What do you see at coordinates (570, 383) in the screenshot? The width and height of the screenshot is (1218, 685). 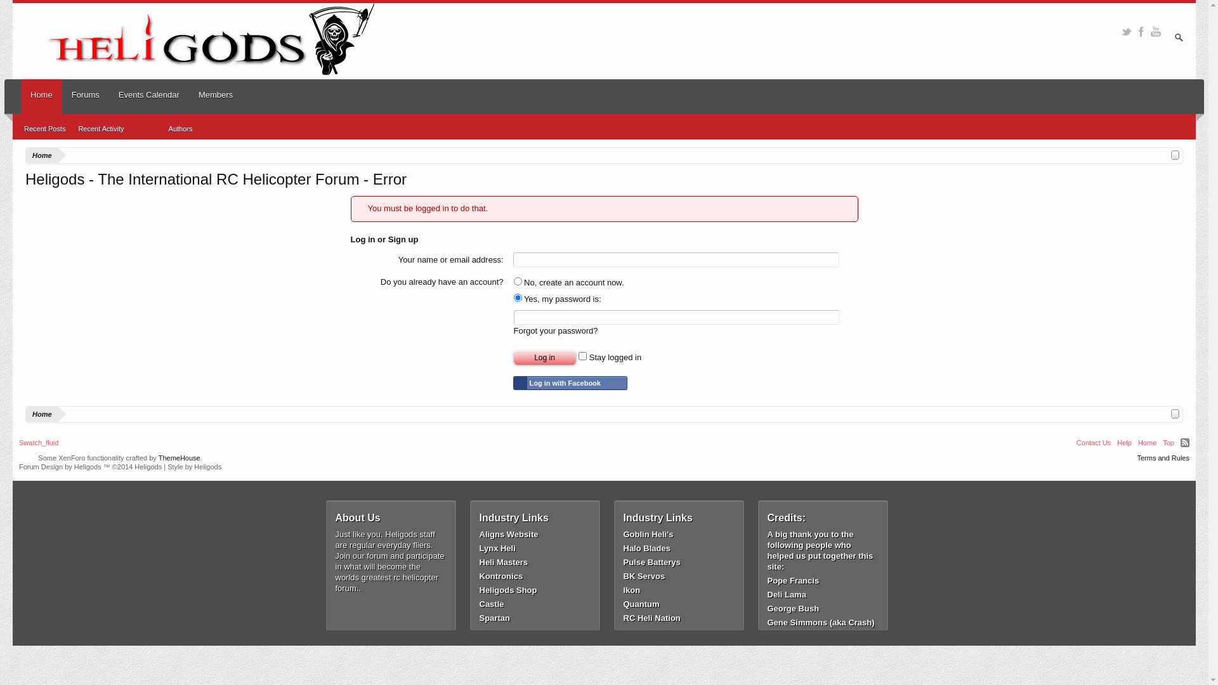 I see `Log in with Facebook` at bounding box center [570, 383].